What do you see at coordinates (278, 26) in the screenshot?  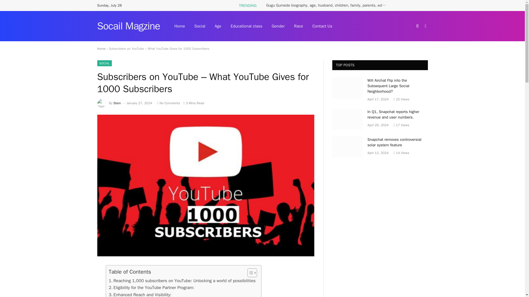 I see `Gender` at bounding box center [278, 26].